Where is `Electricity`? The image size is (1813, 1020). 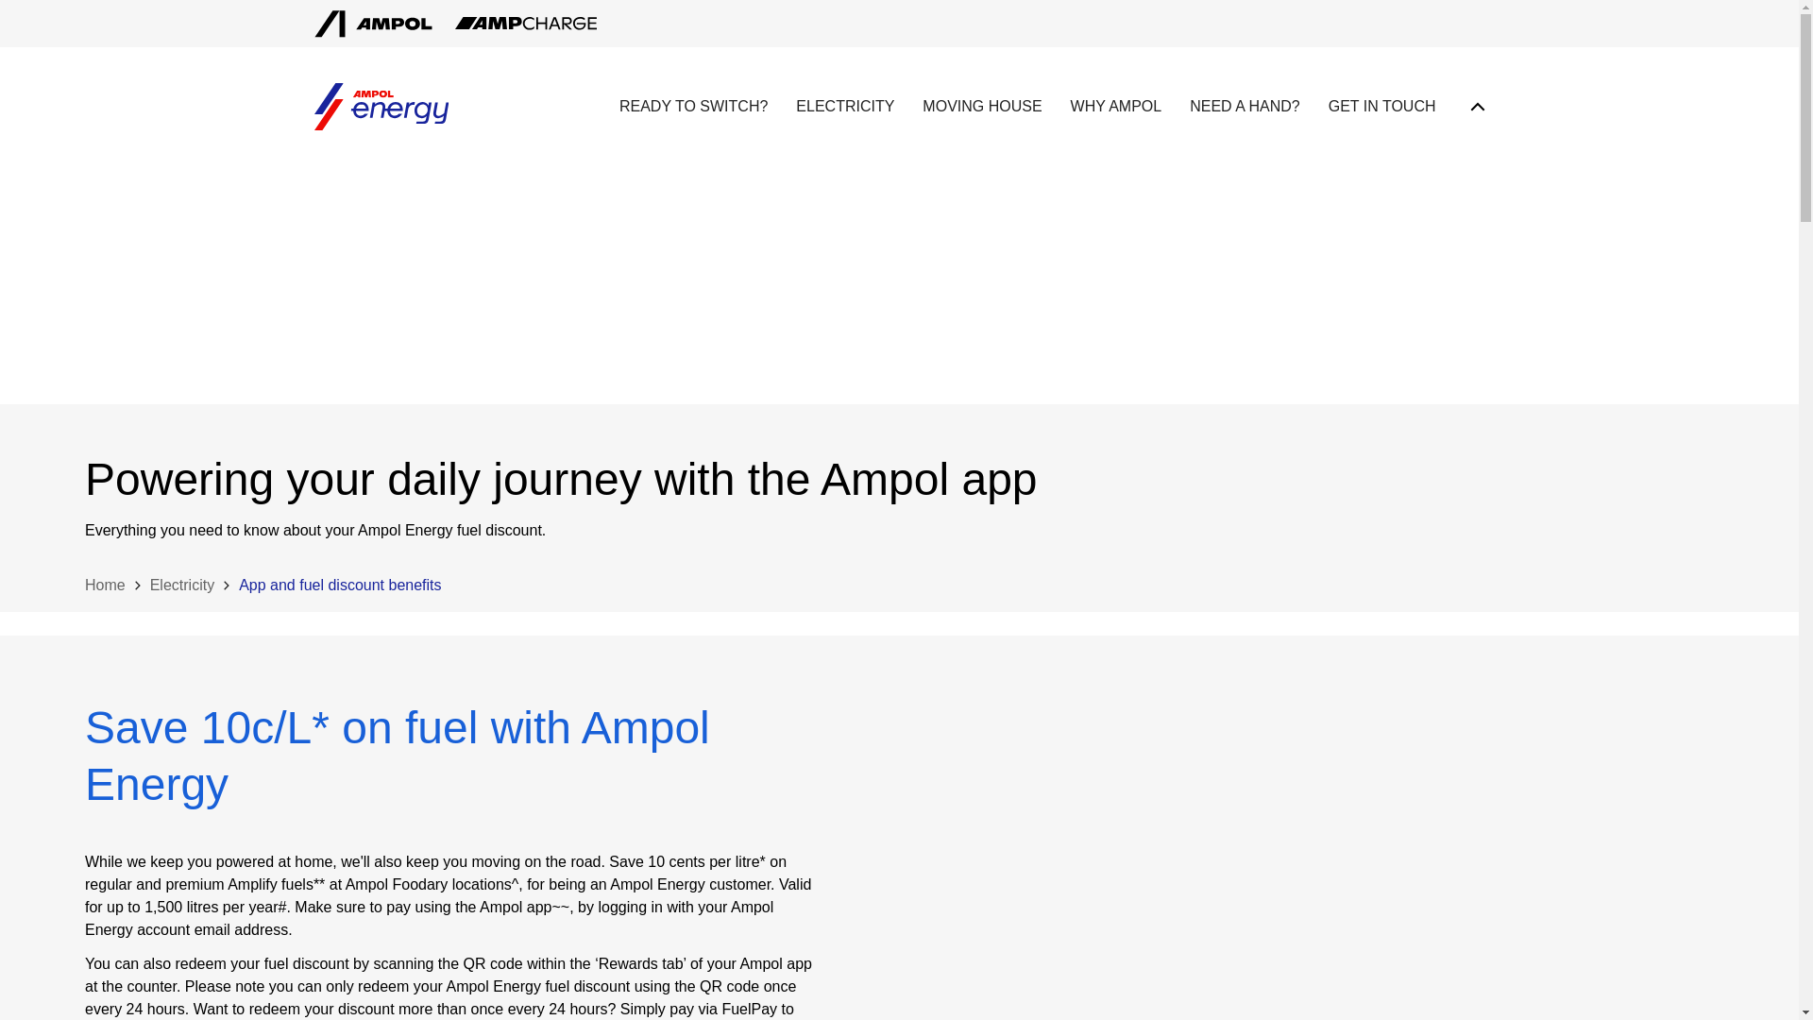
Electricity is located at coordinates (181, 585).